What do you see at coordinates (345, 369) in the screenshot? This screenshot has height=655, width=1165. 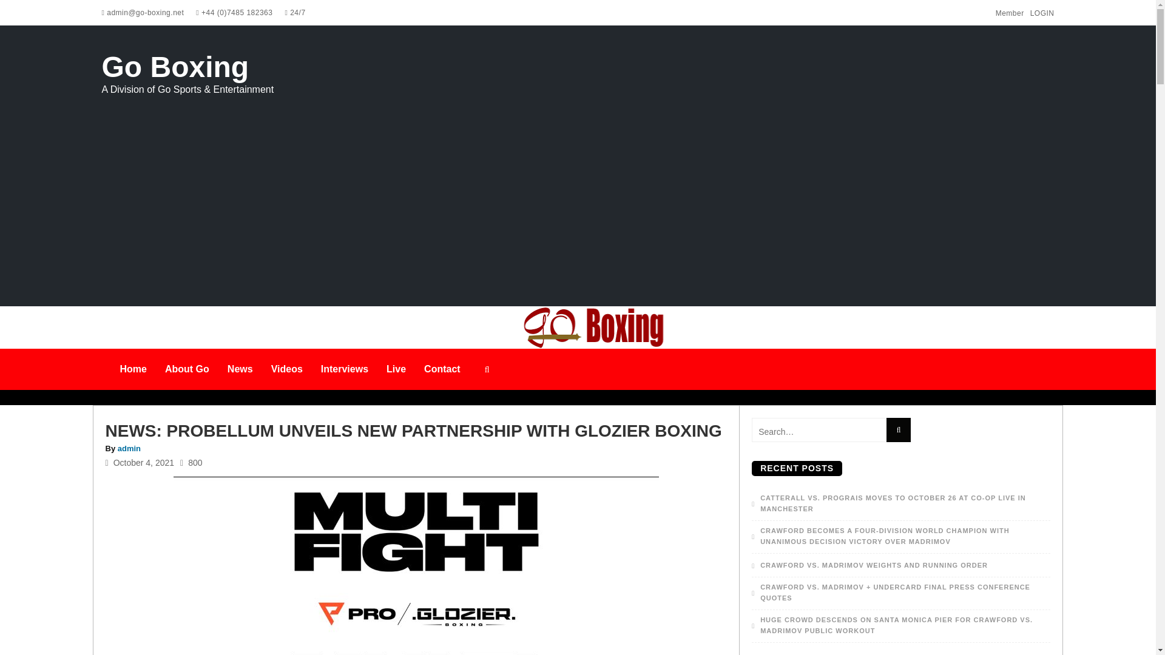 I see `Interviews` at bounding box center [345, 369].